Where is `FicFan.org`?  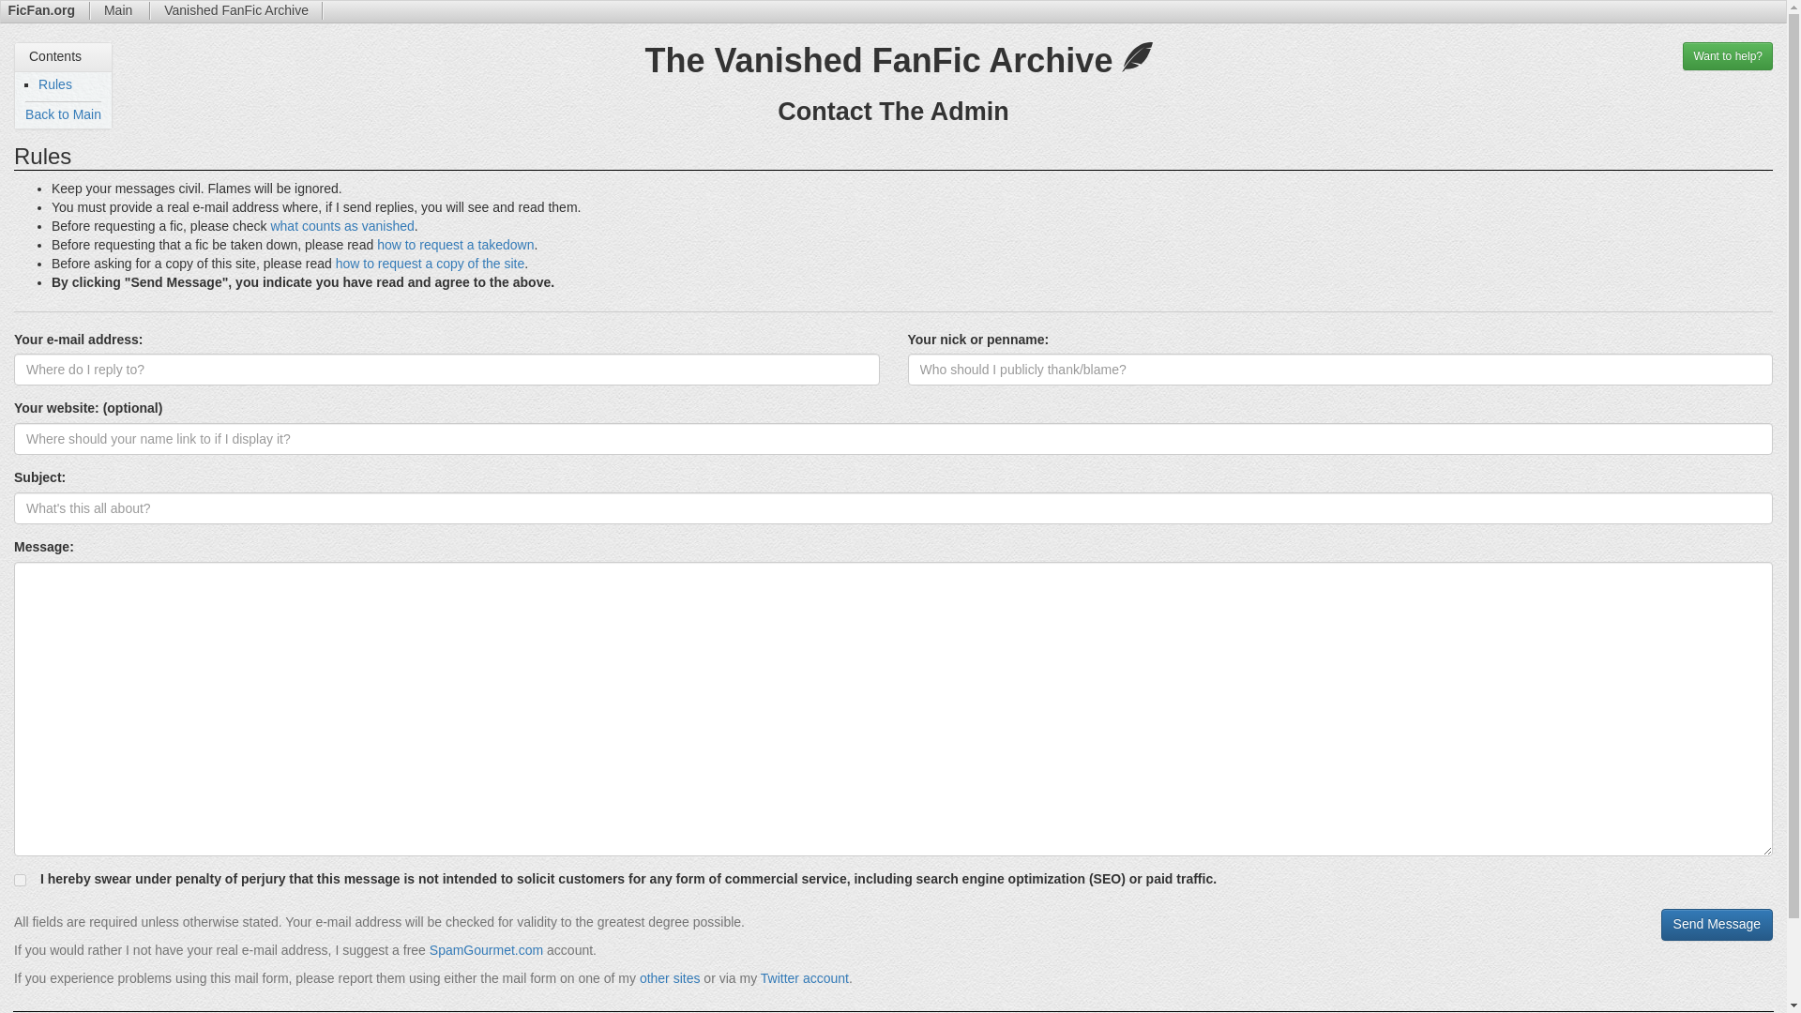 FicFan.org is located at coordinates (118, 10).